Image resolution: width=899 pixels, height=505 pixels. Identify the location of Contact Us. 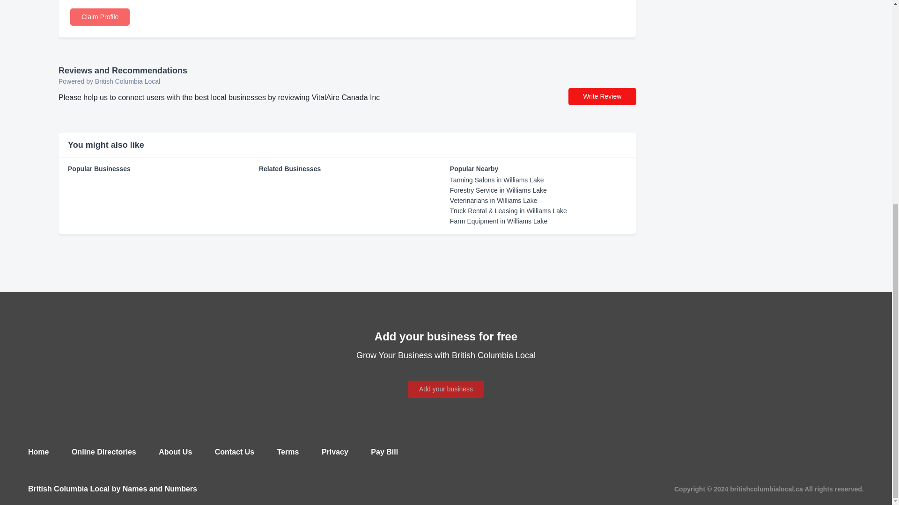
(234, 452).